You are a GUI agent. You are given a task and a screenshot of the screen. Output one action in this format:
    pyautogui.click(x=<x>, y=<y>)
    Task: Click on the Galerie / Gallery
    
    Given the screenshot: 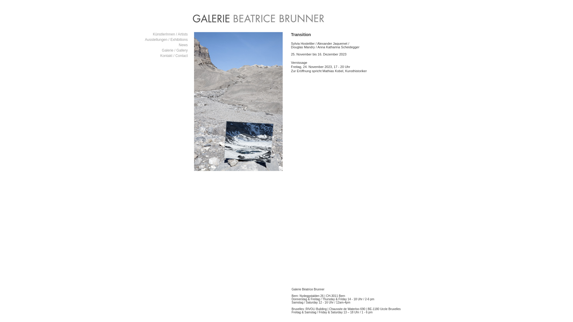 What is the action you would take?
    pyautogui.click(x=175, y=50)
    